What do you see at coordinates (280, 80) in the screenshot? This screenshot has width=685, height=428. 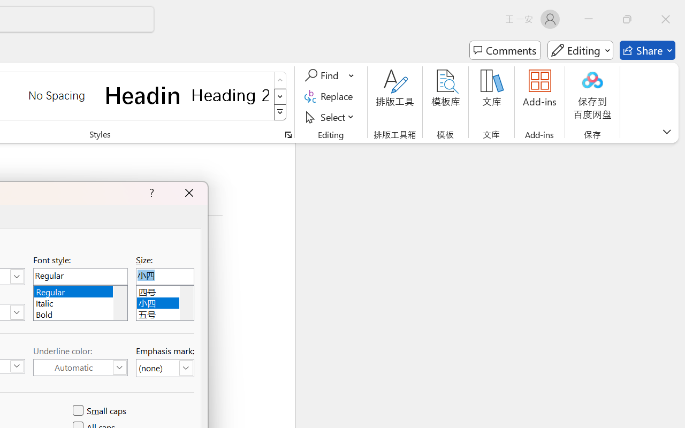 I see `Row up` at bounding box center [280, 80].